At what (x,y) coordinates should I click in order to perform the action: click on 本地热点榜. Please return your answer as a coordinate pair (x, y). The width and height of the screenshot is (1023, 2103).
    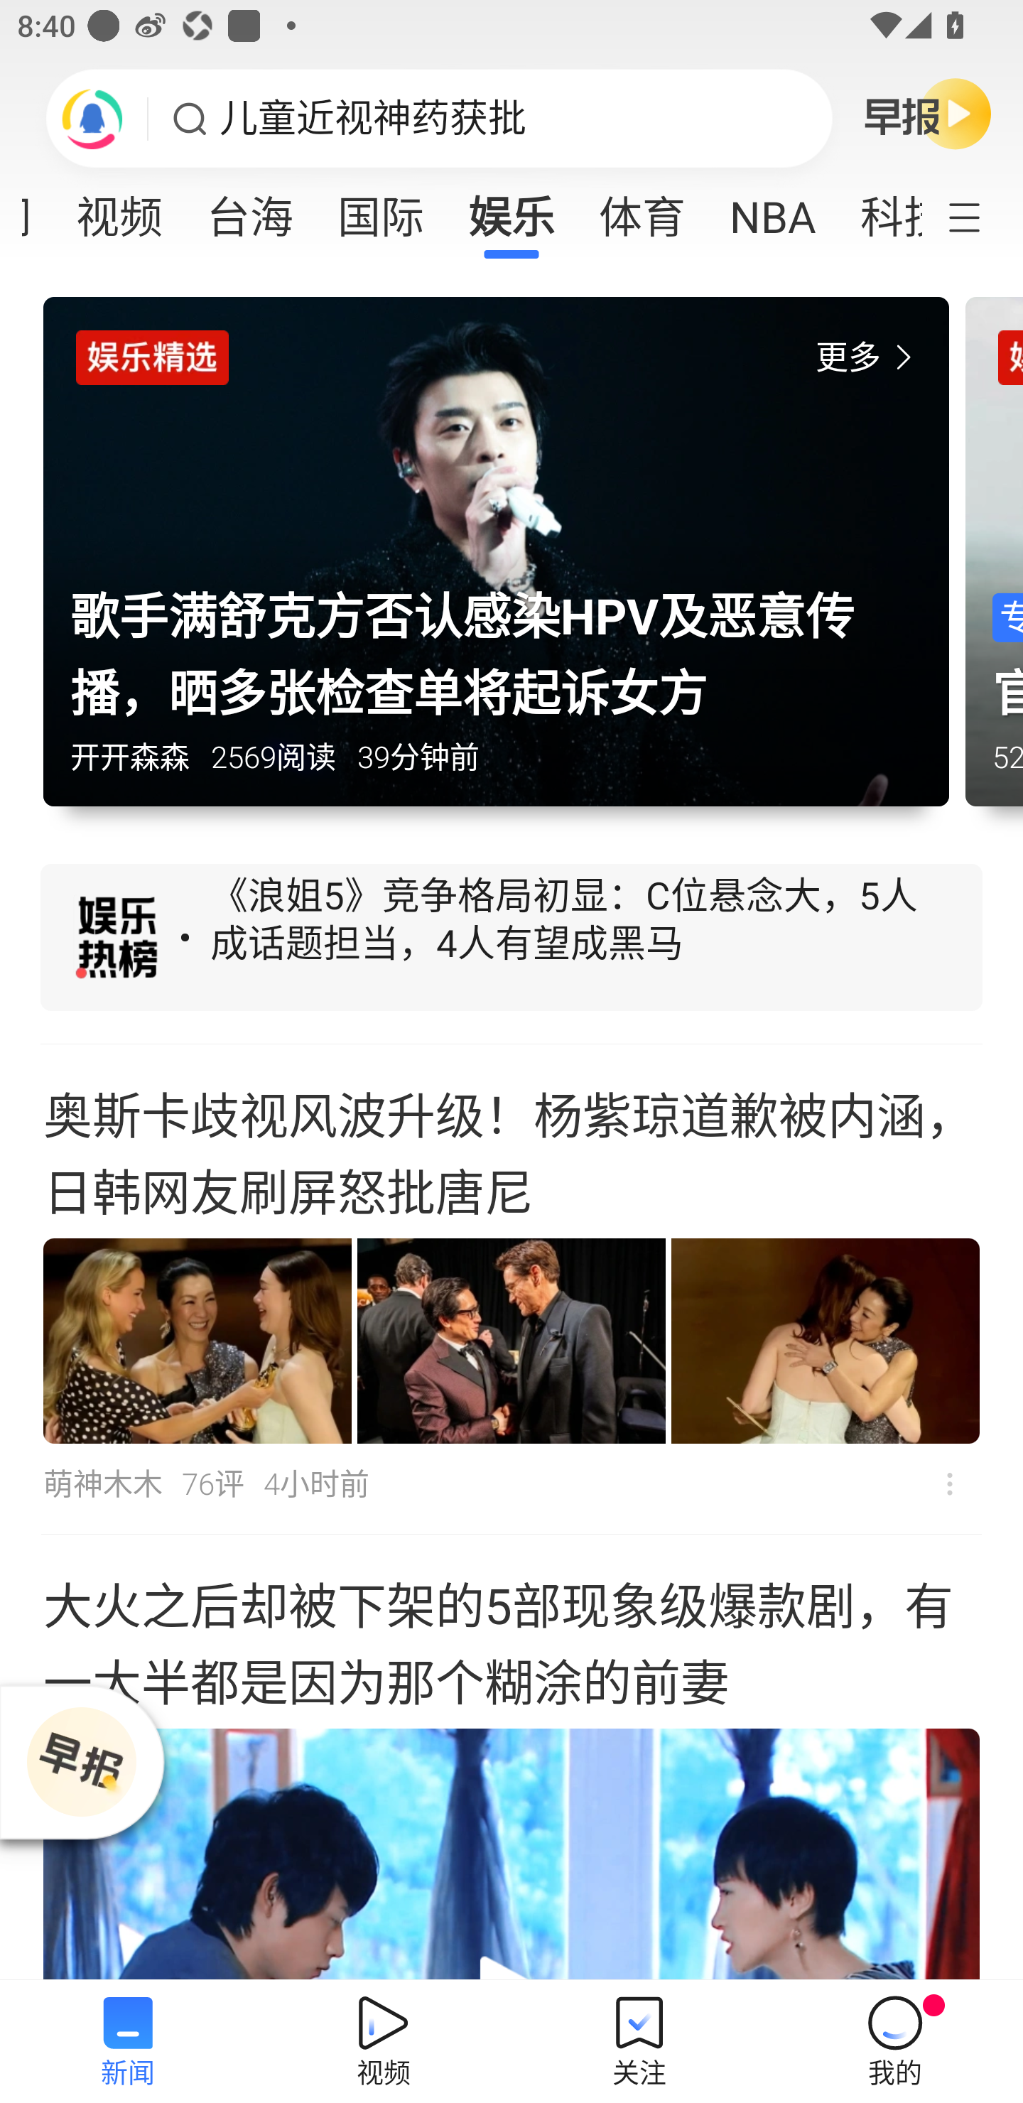
    Looking at the image, I should click on (511, 941).